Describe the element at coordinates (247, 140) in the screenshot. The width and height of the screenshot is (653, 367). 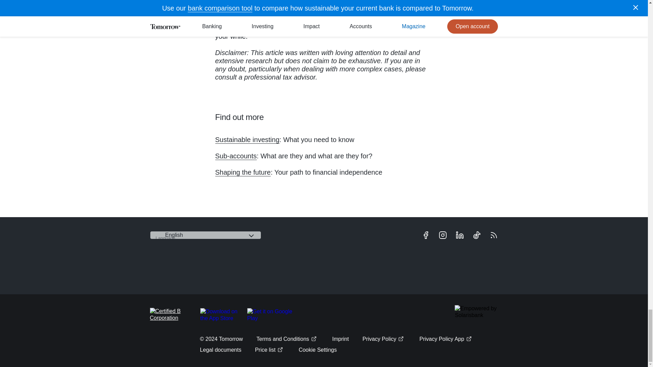
I see `Sustainable investing: What you need to know` at that location.